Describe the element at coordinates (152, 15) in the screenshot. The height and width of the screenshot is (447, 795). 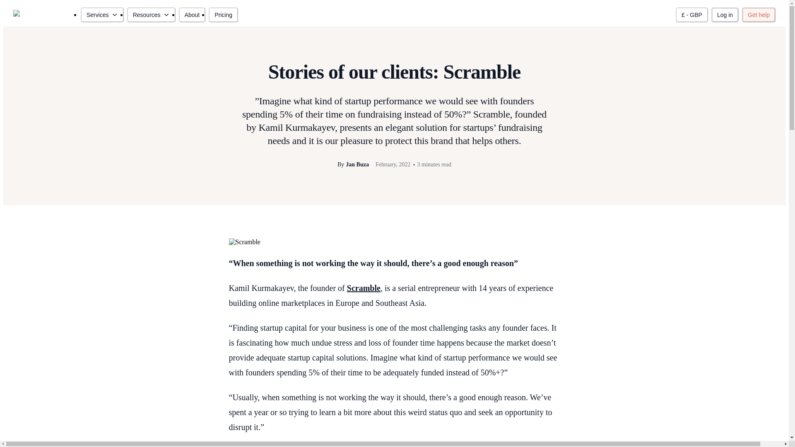
I see `Resources` at that location.